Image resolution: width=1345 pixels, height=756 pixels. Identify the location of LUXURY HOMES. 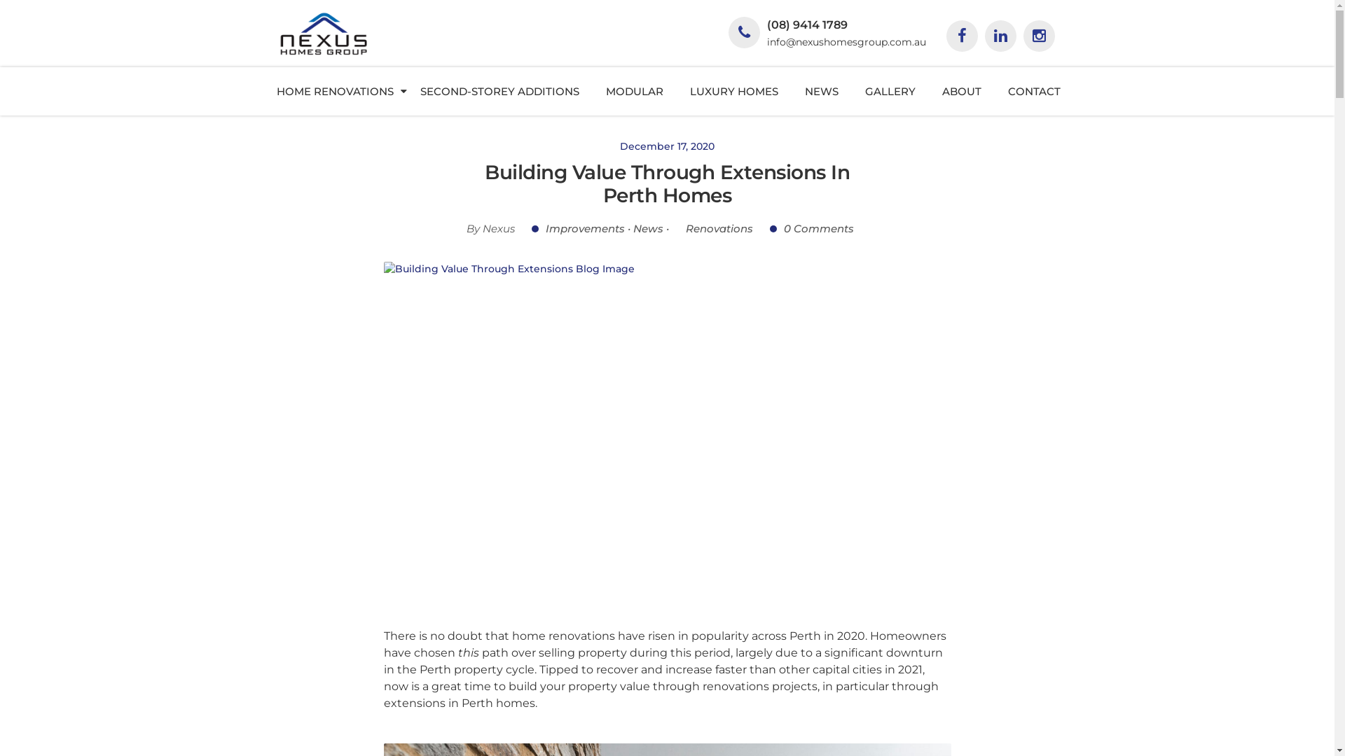
(734, 91).